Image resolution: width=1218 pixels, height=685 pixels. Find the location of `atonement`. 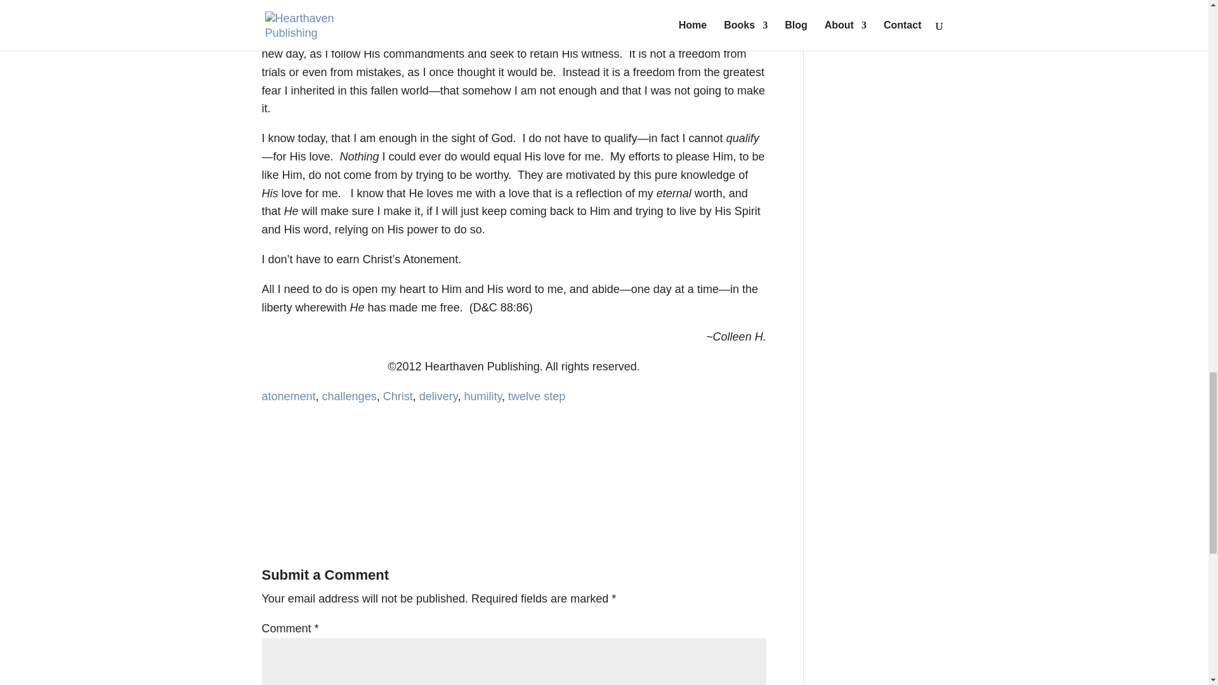

atonement is located at coordinates (288, 396).